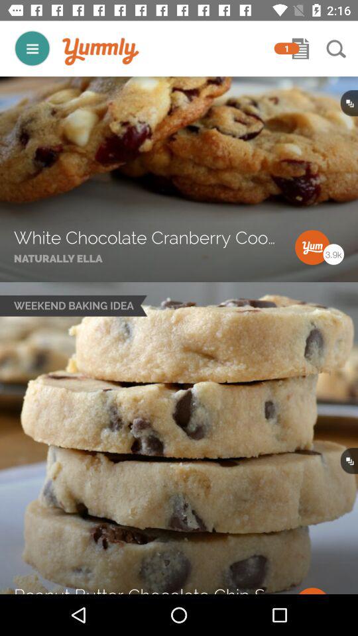 Image resolution: width=358 pixels, height=636 pixels. I want to click on turn on the  1, so click(286, 48).